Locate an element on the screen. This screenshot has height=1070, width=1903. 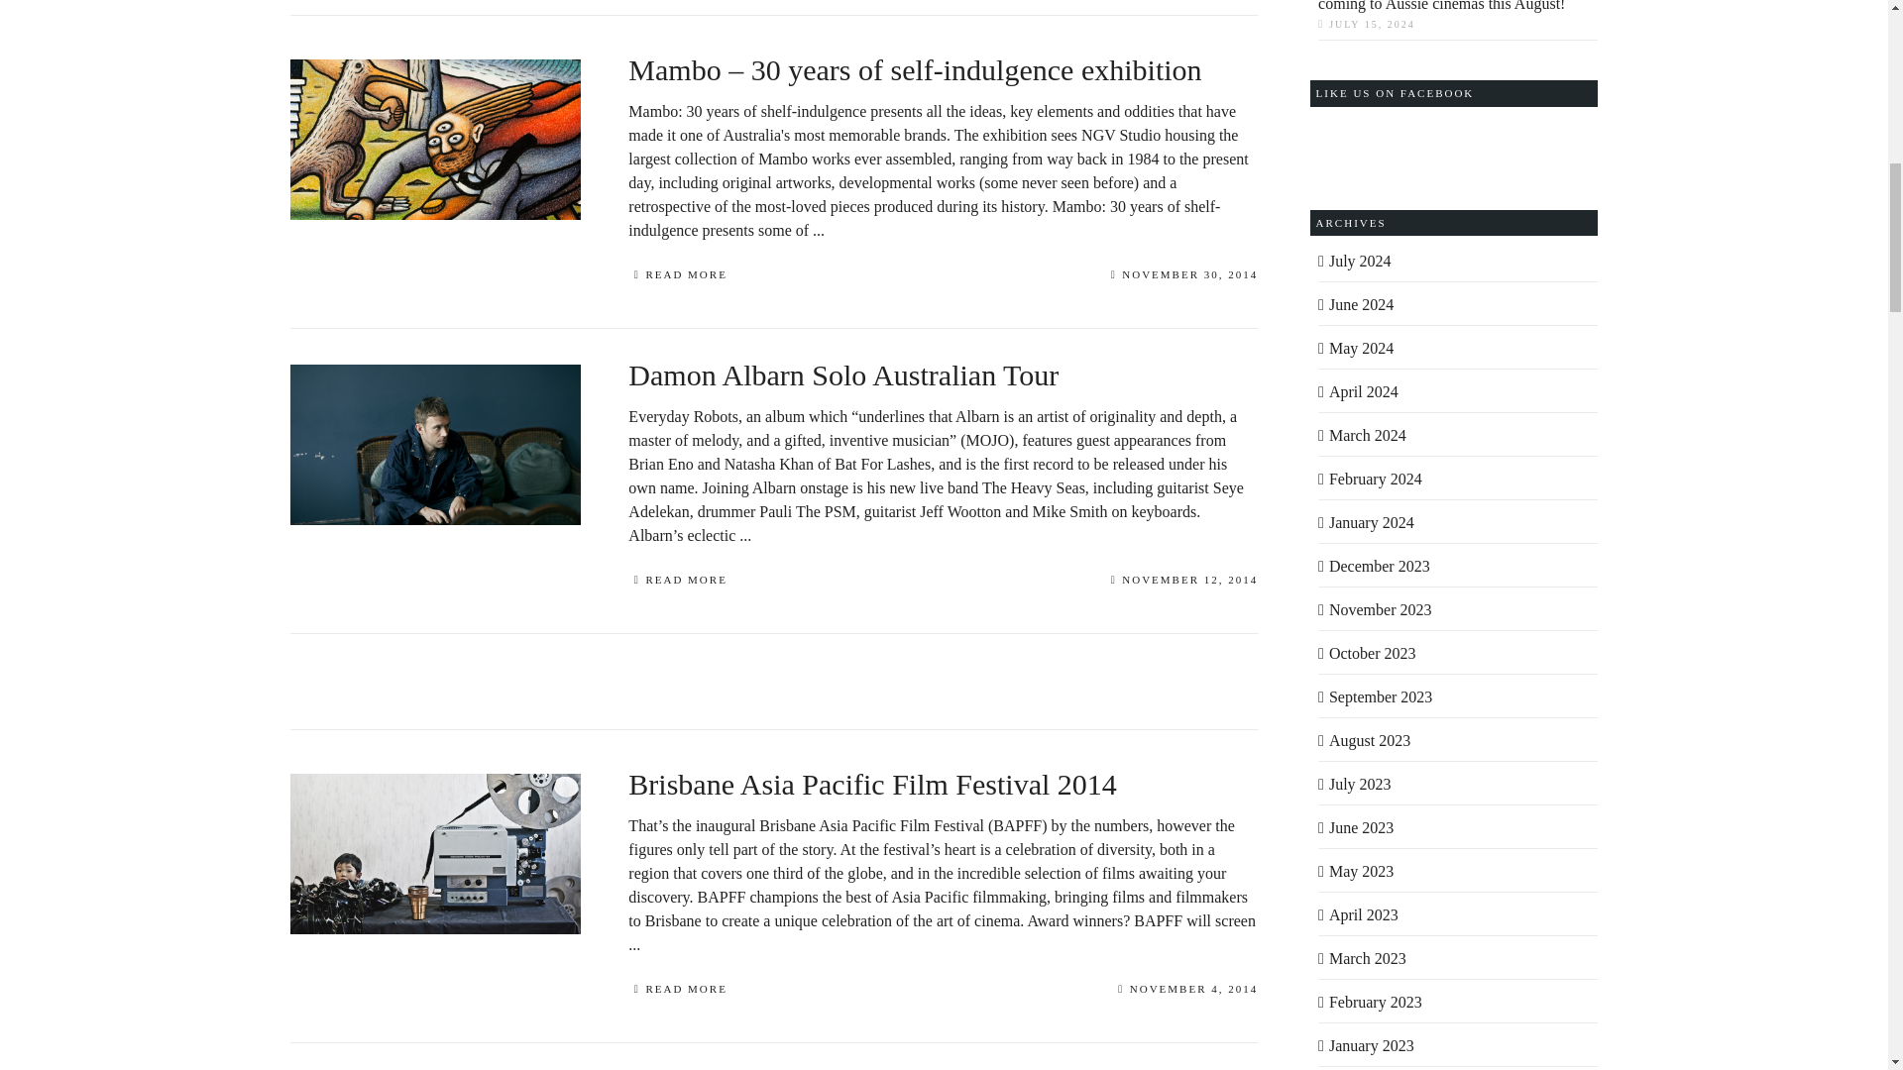
READ MORE is located at coordinates (677, 991).